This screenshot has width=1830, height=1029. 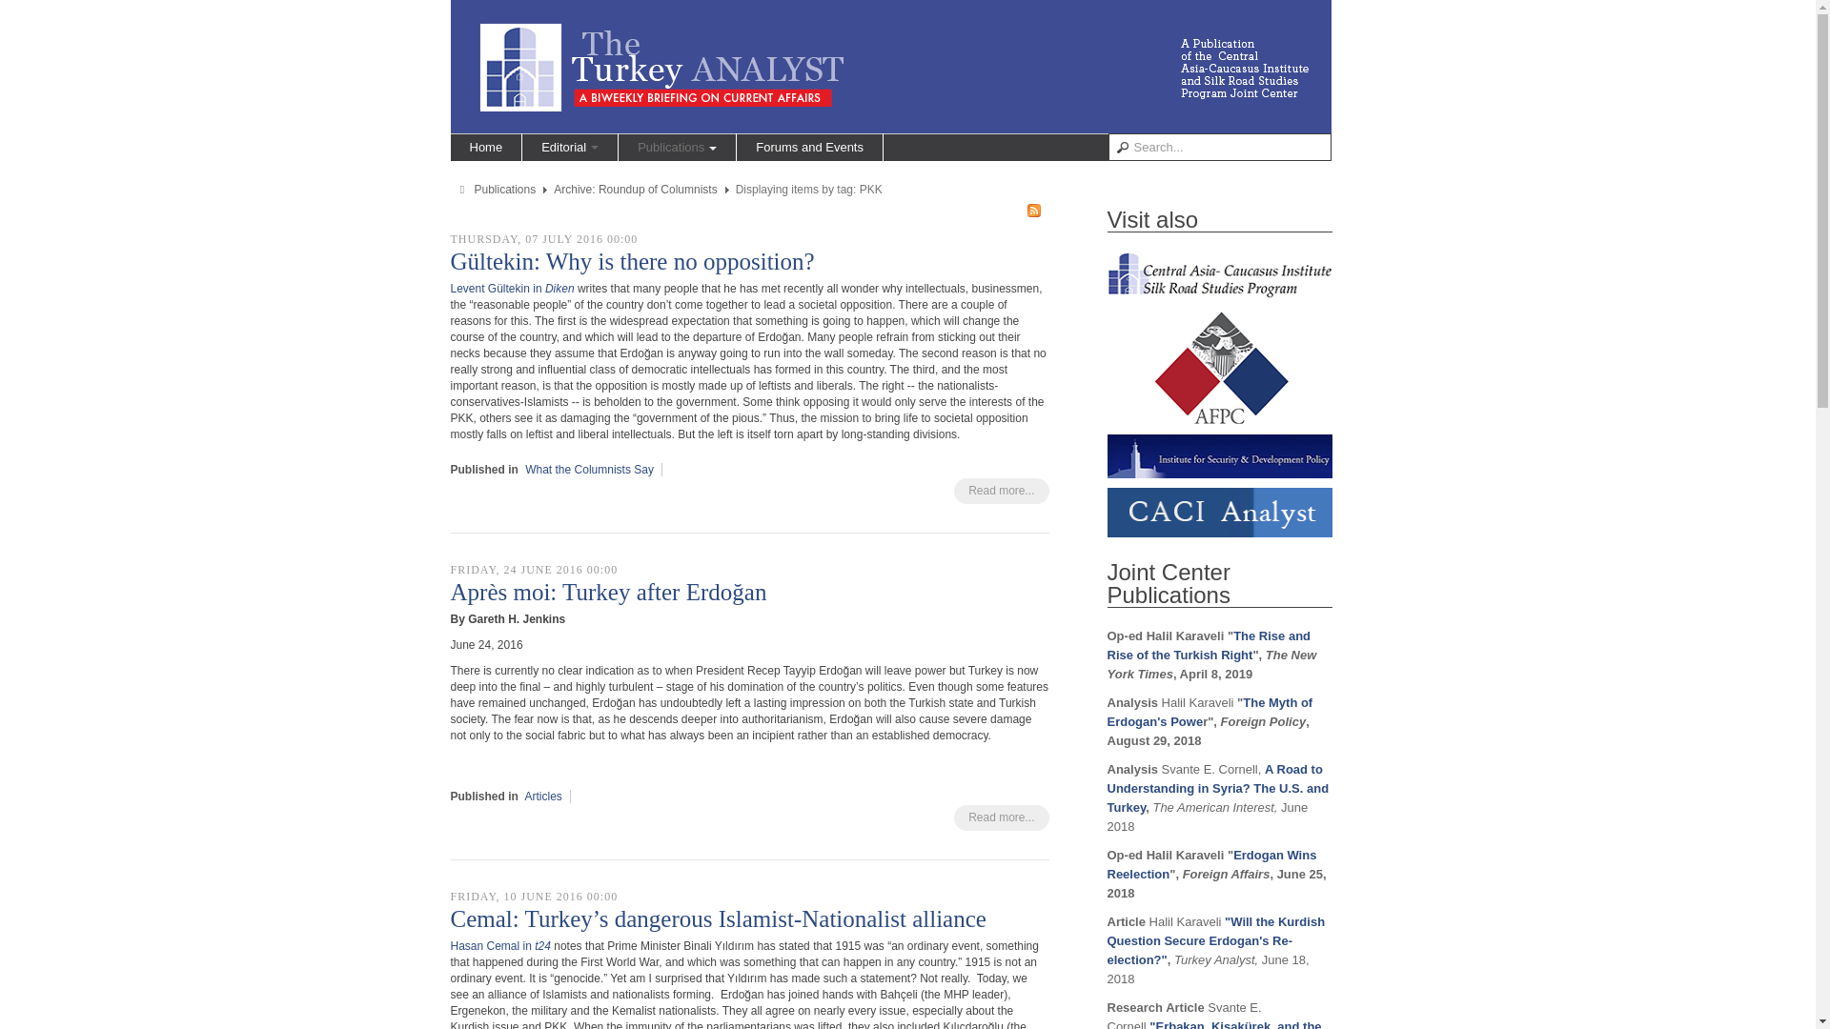 What do you see at coordinates (501, 946) in the screenshot?
I see `Hasan Cemal in t24` at bounding box center [501, 946].